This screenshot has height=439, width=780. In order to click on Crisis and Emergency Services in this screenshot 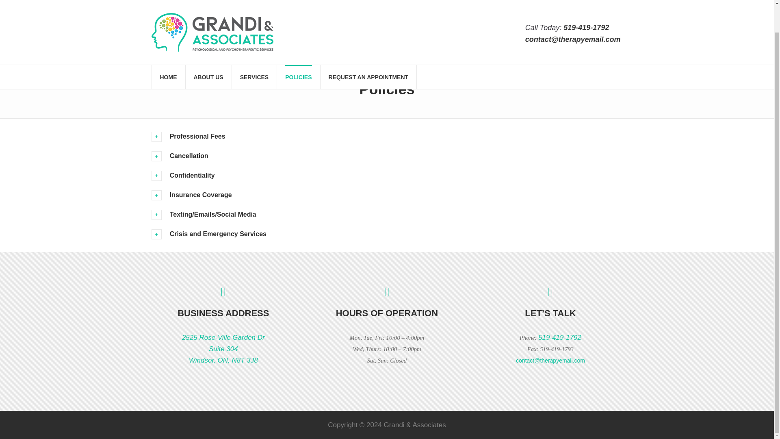, I will do `click(387, 234)`.